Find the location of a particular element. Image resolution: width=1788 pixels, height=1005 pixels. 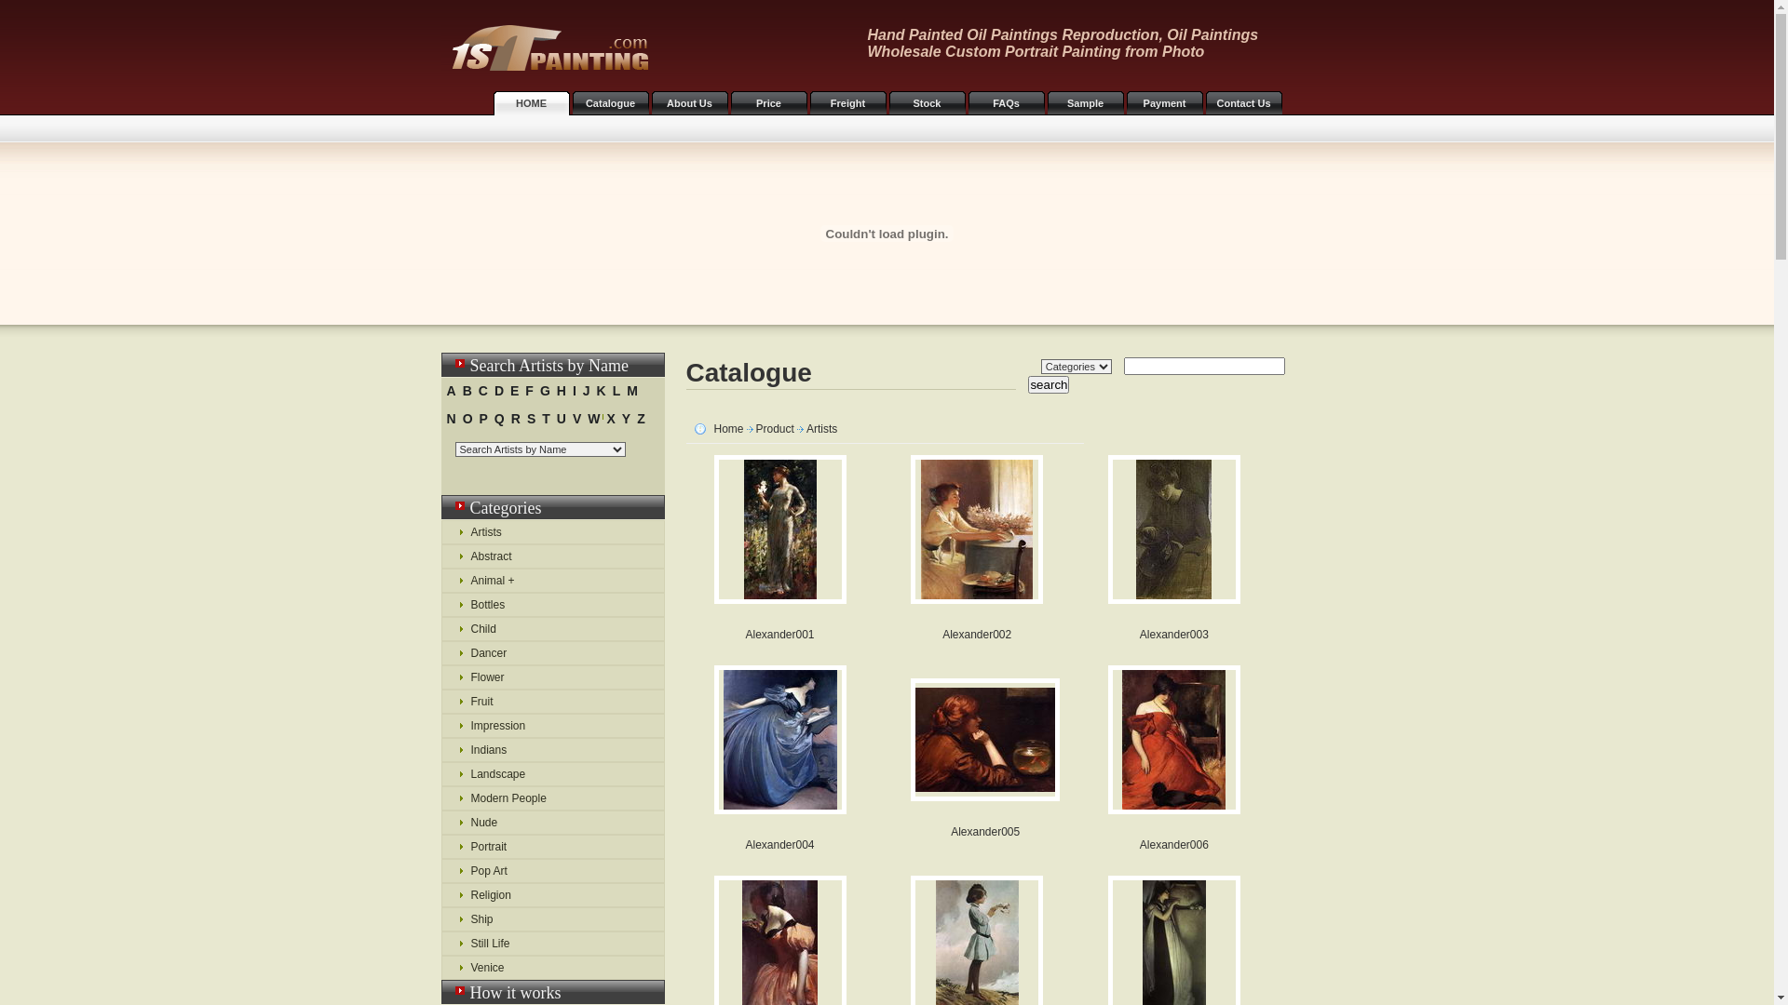

Venice is located at coordinates (553, 968).